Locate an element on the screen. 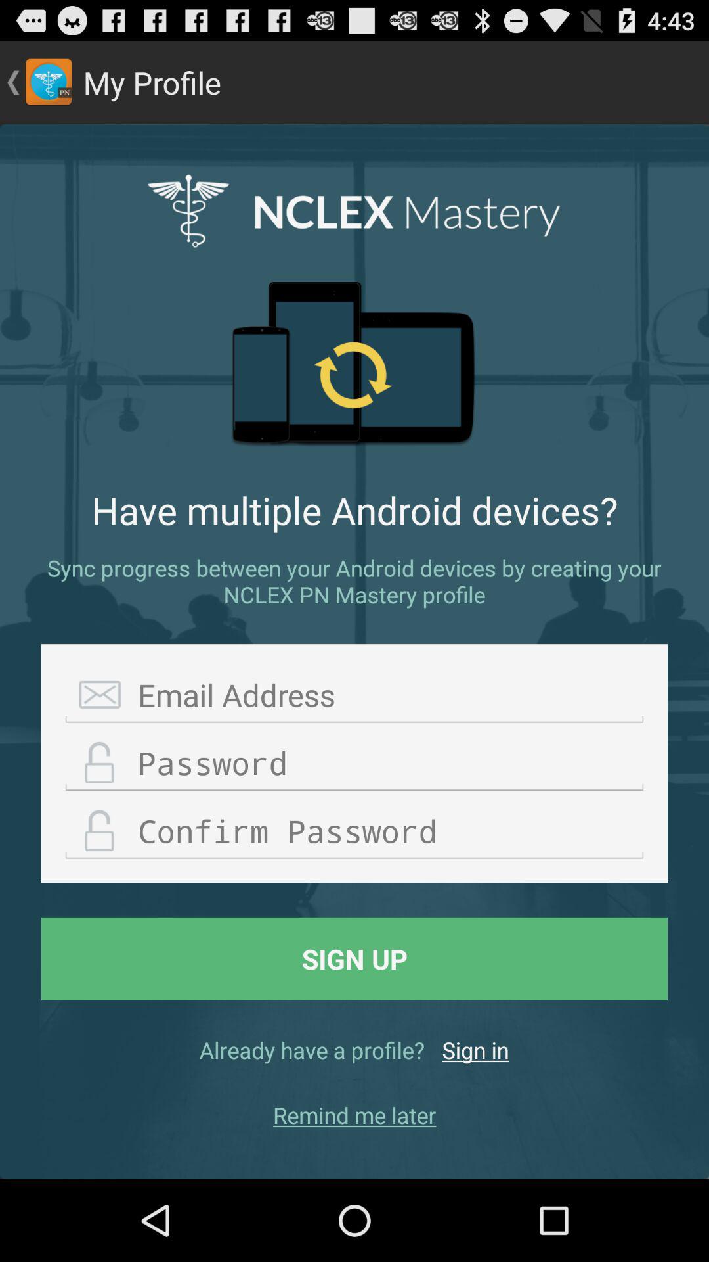  enter email address is located at coordinates (354, 695).